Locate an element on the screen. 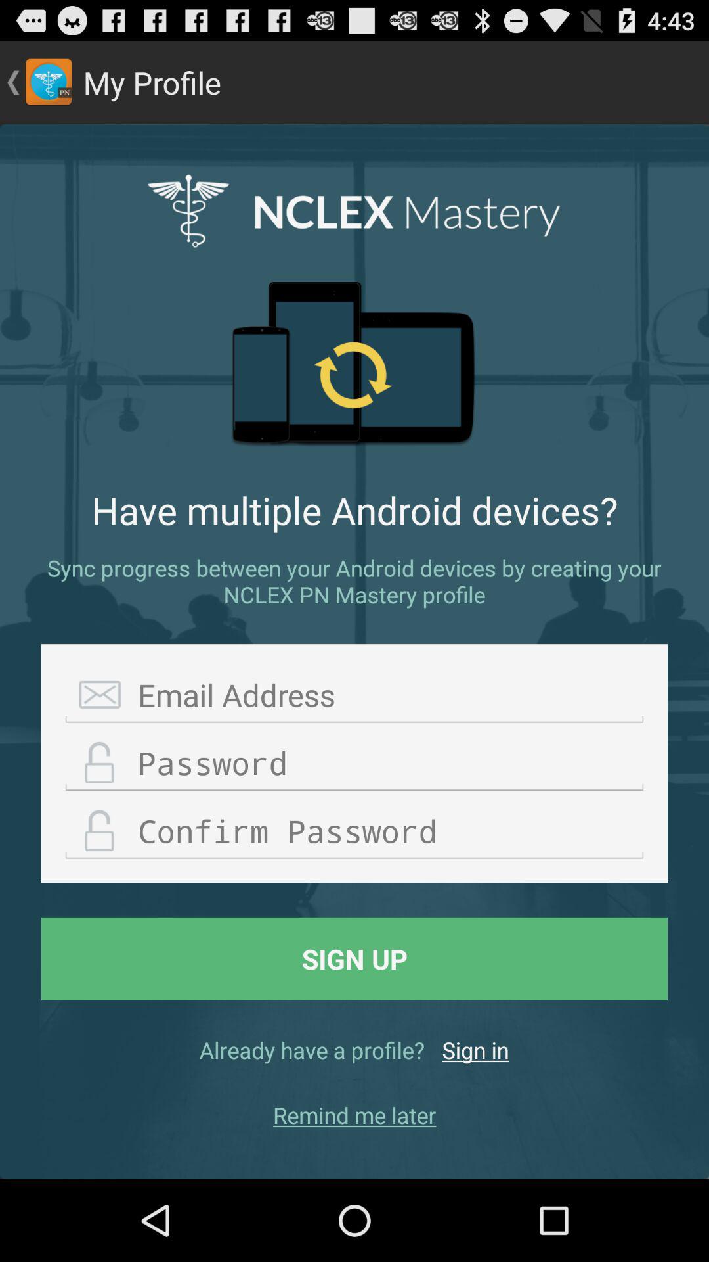  enter email address is located at coordinates (354, 695).